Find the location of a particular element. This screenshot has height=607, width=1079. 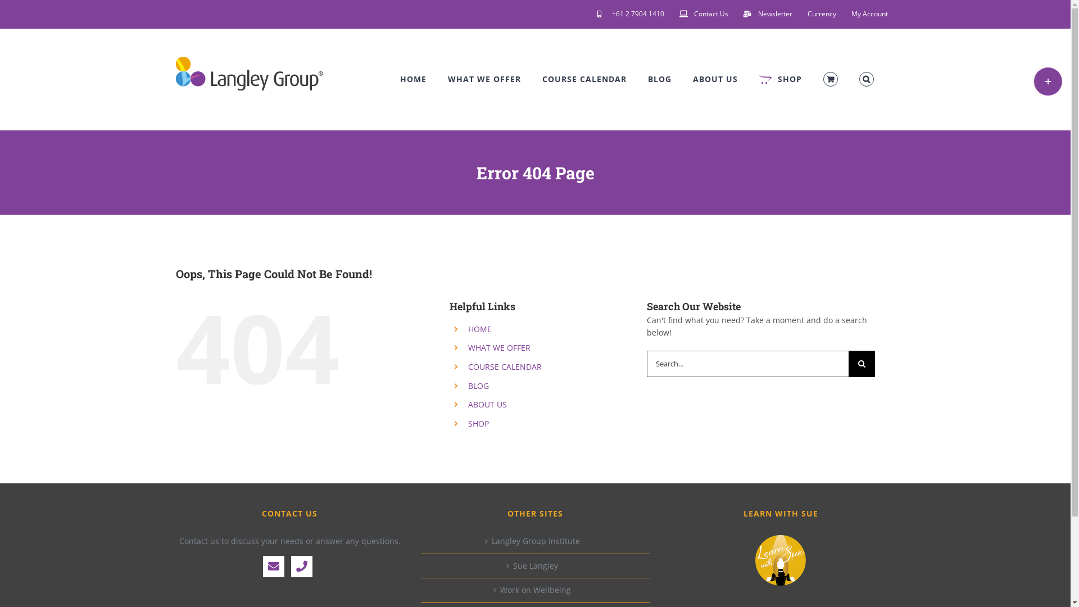

COURSE CALENDAR is located at coordinates (505, 366).